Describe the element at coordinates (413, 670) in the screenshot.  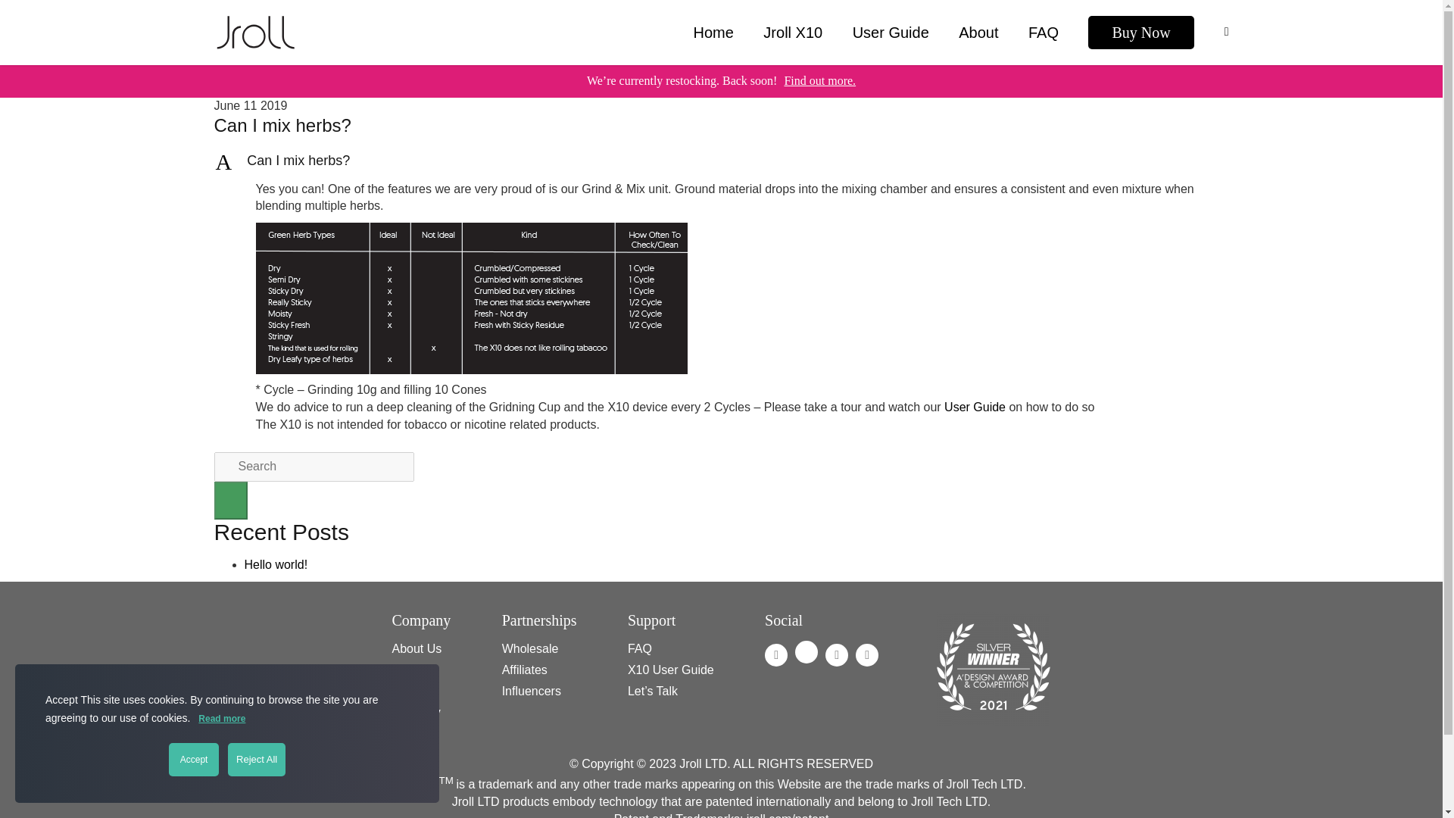
I see `Careers` at that location.